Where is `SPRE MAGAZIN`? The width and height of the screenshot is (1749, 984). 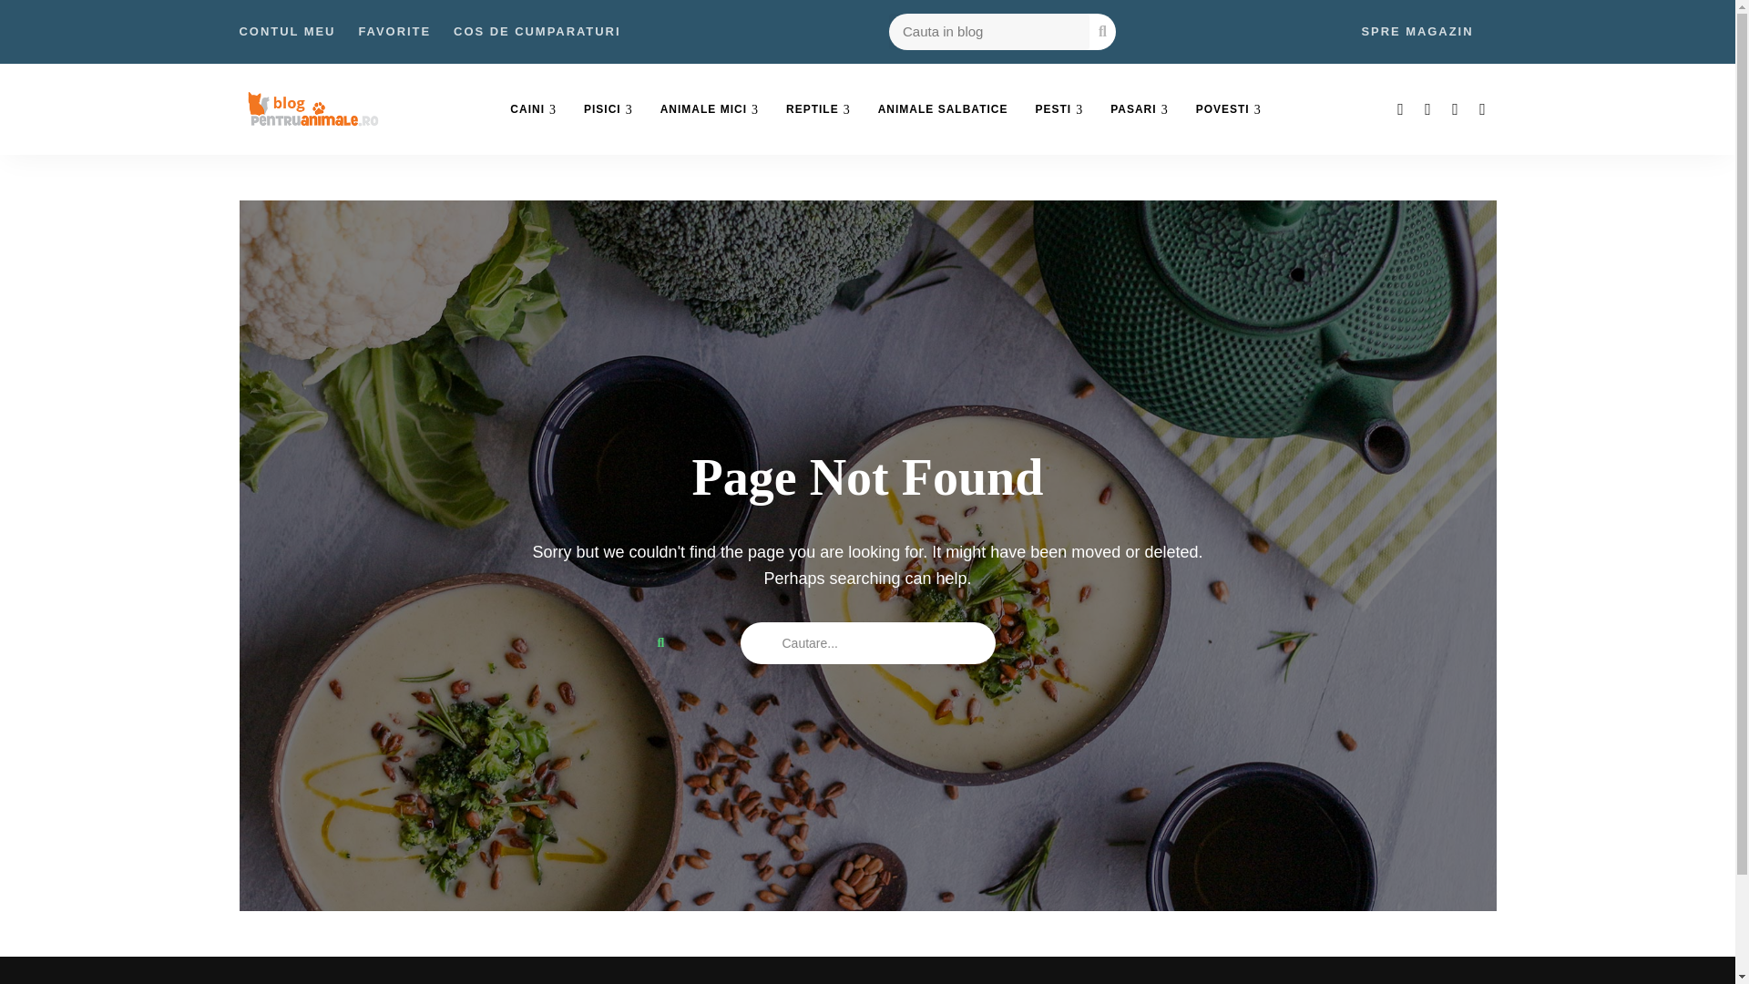
SPRE MAGAZIN is located at coordinates (1416, 32).